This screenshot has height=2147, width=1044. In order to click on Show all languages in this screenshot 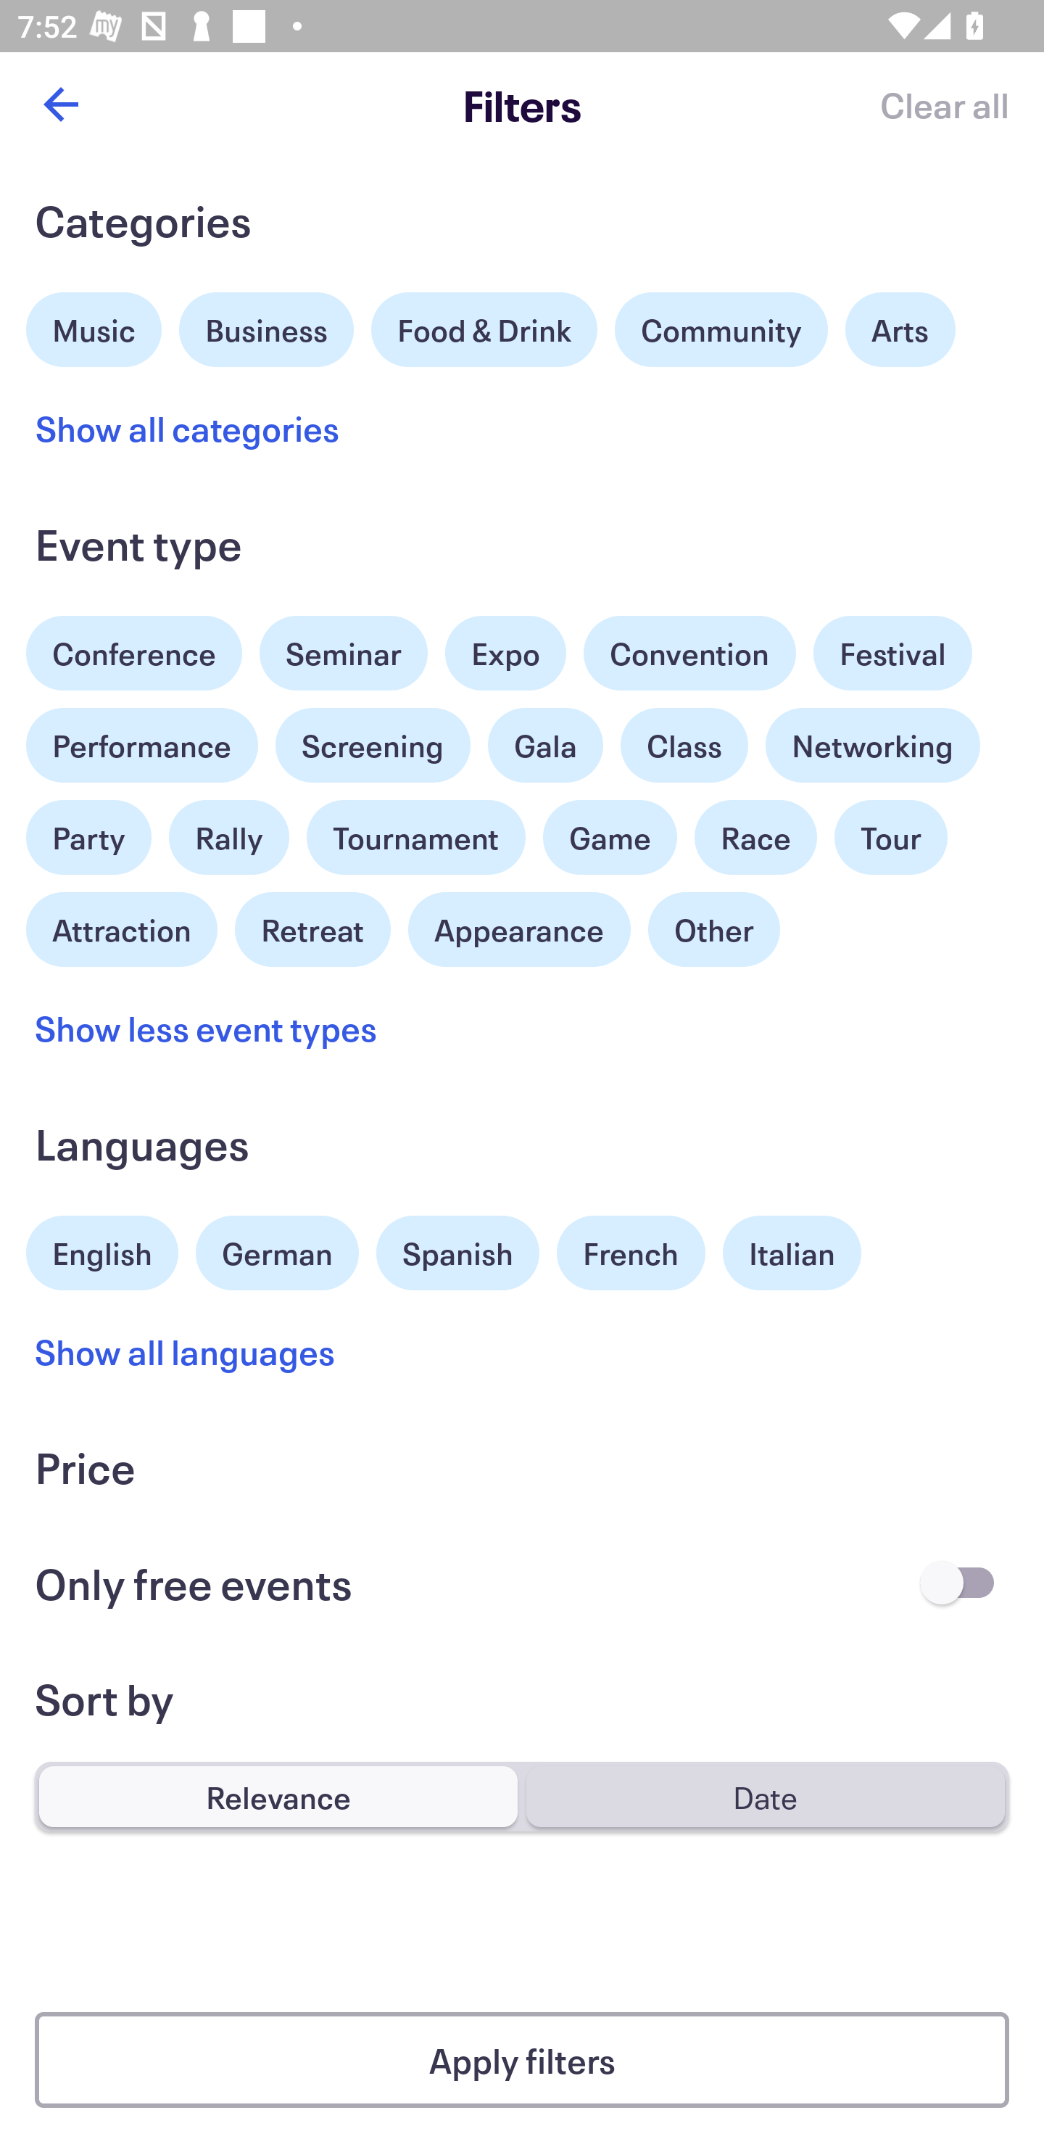, I will do `click(186, 1351)`.